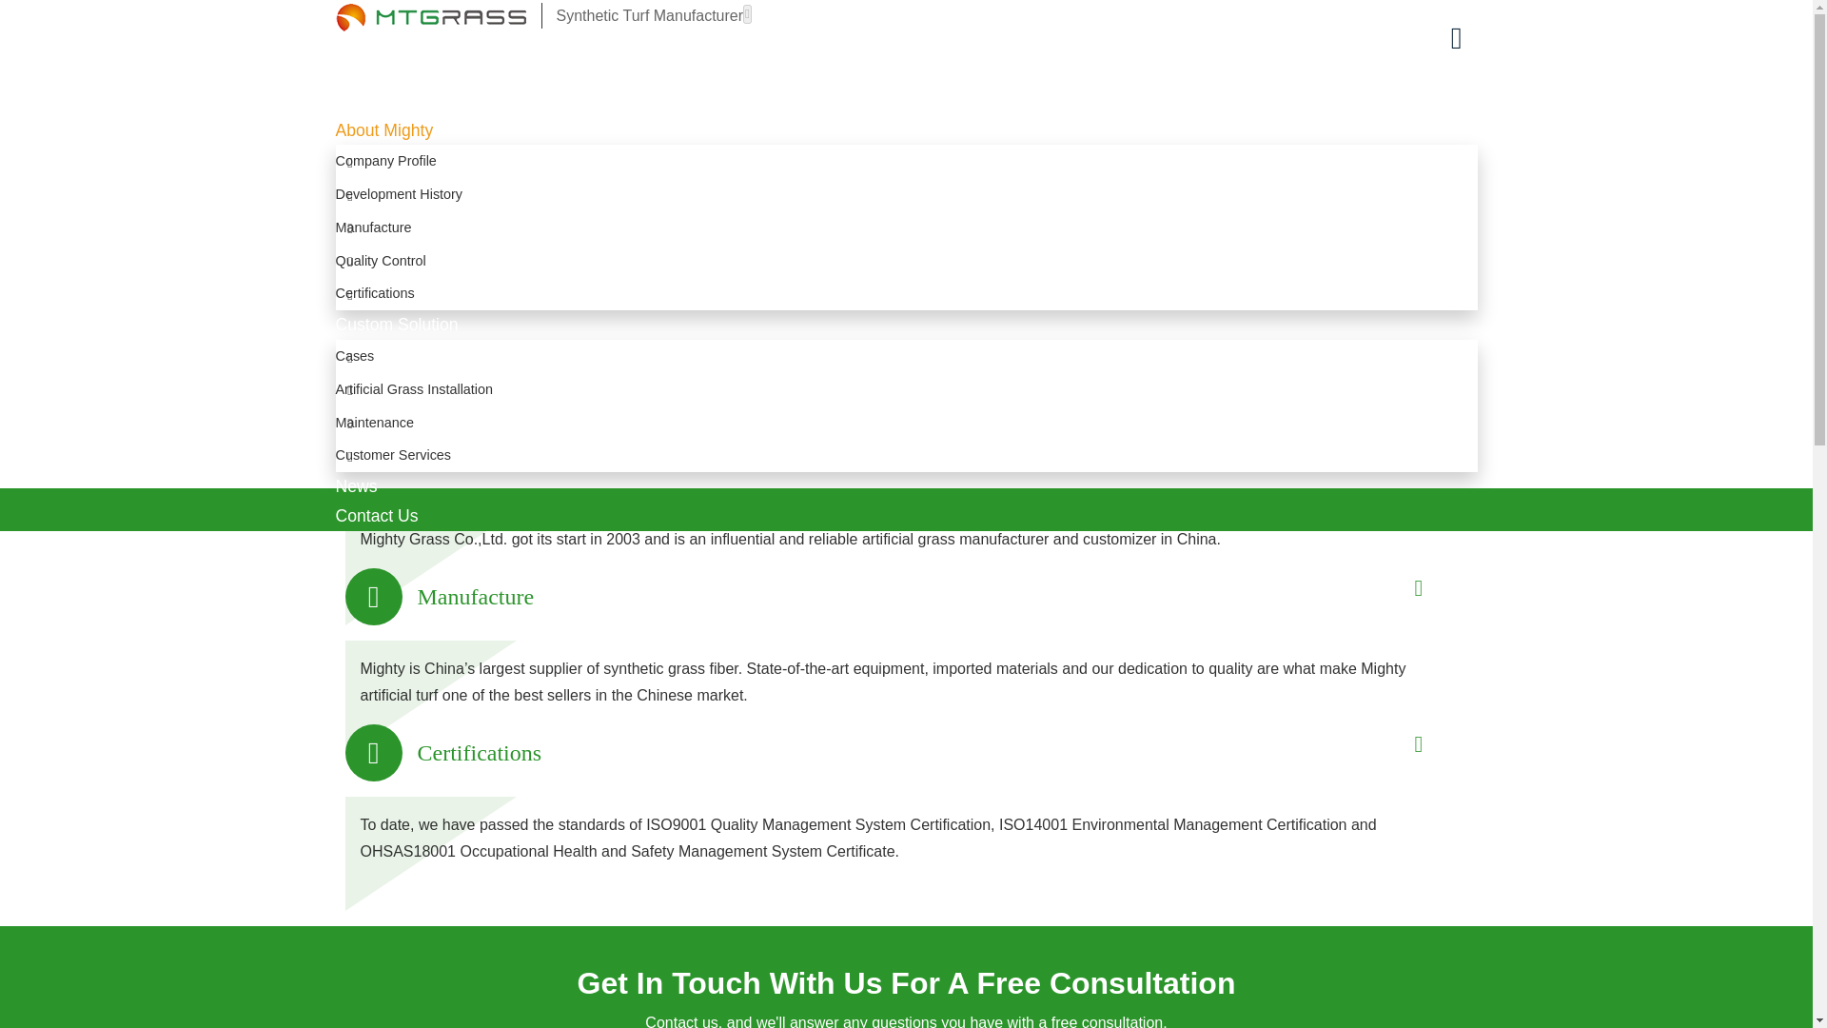 This screenshot has width=1827, height=1028. What do you see at coordinates (378, 485) in the screenshot?
I see `News` at bounding box center [378, 485].